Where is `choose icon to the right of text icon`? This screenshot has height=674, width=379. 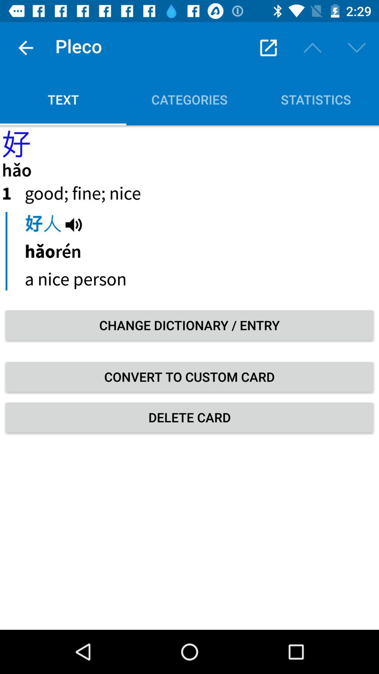 choose icon to the right of text icon is located at coordinates (189, 99).